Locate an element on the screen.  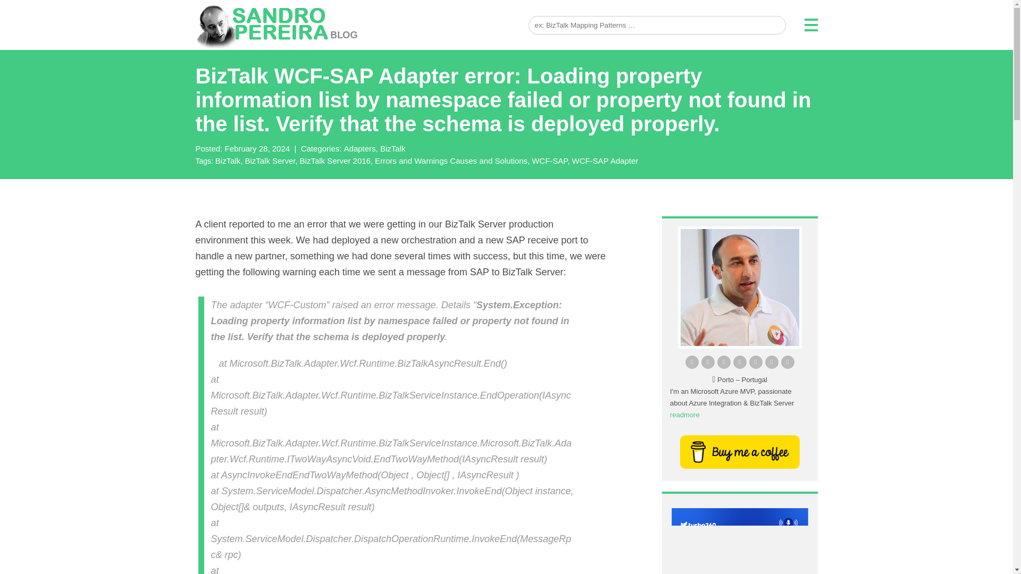
BizTalk Server 2016 is located at coordinates (337, 161).